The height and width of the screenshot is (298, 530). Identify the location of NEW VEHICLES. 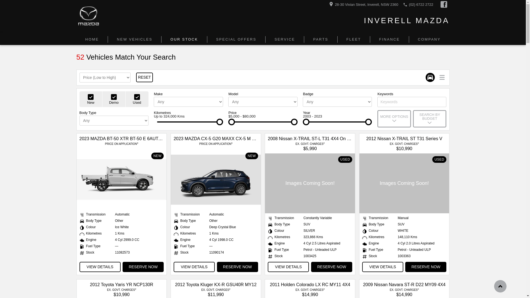
(135, 39).